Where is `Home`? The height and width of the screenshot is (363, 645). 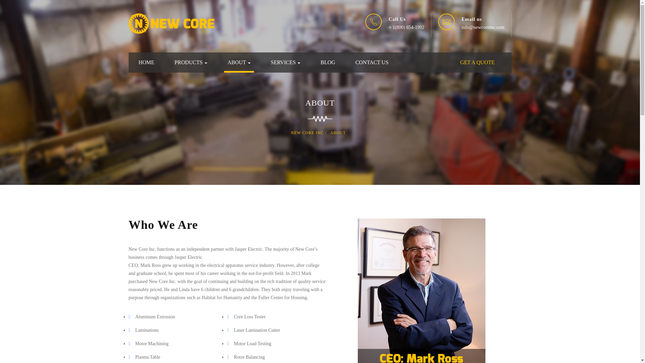 Home is located at coordinates (146, 63).